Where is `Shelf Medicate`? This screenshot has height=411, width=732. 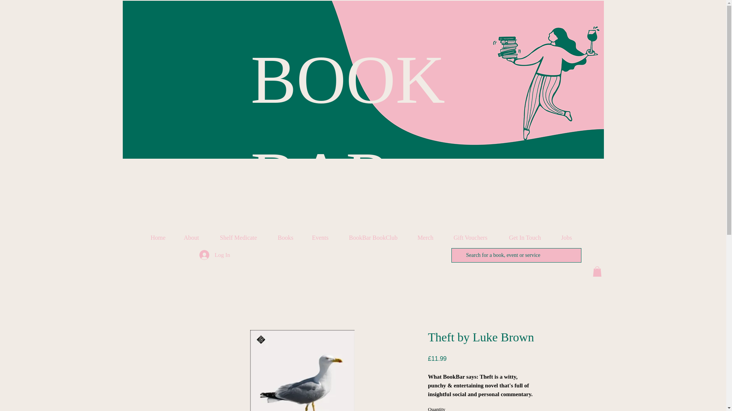 Shelf Medicate is located at coordinates (238, 238).